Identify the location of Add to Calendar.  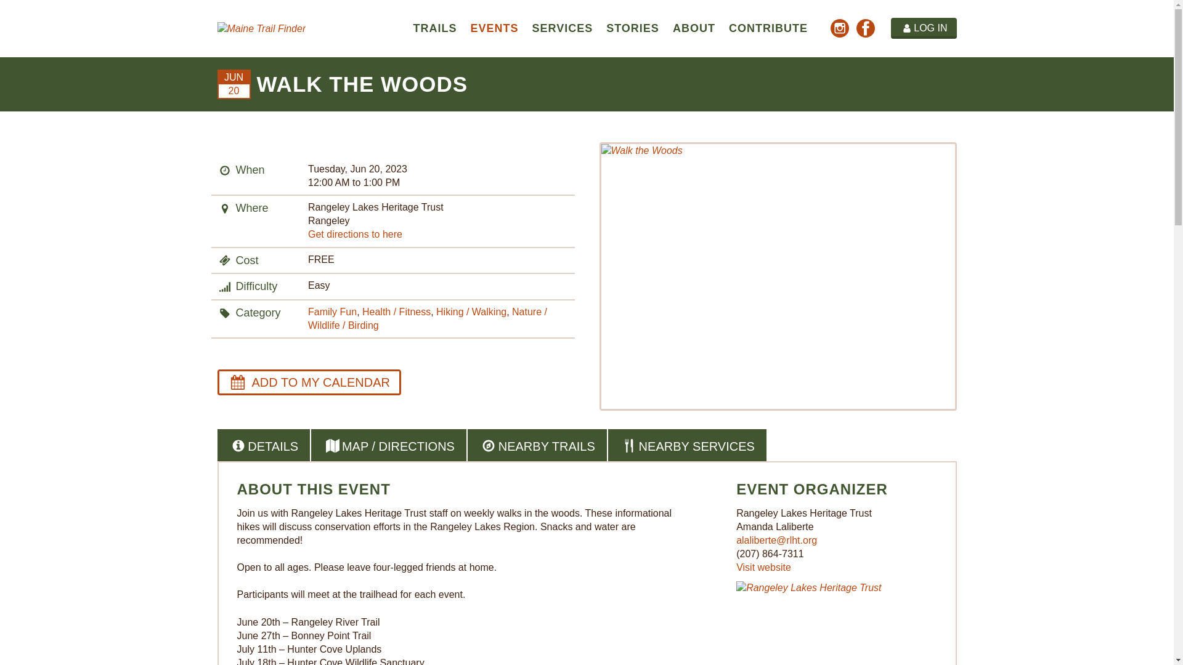
(308, 382).